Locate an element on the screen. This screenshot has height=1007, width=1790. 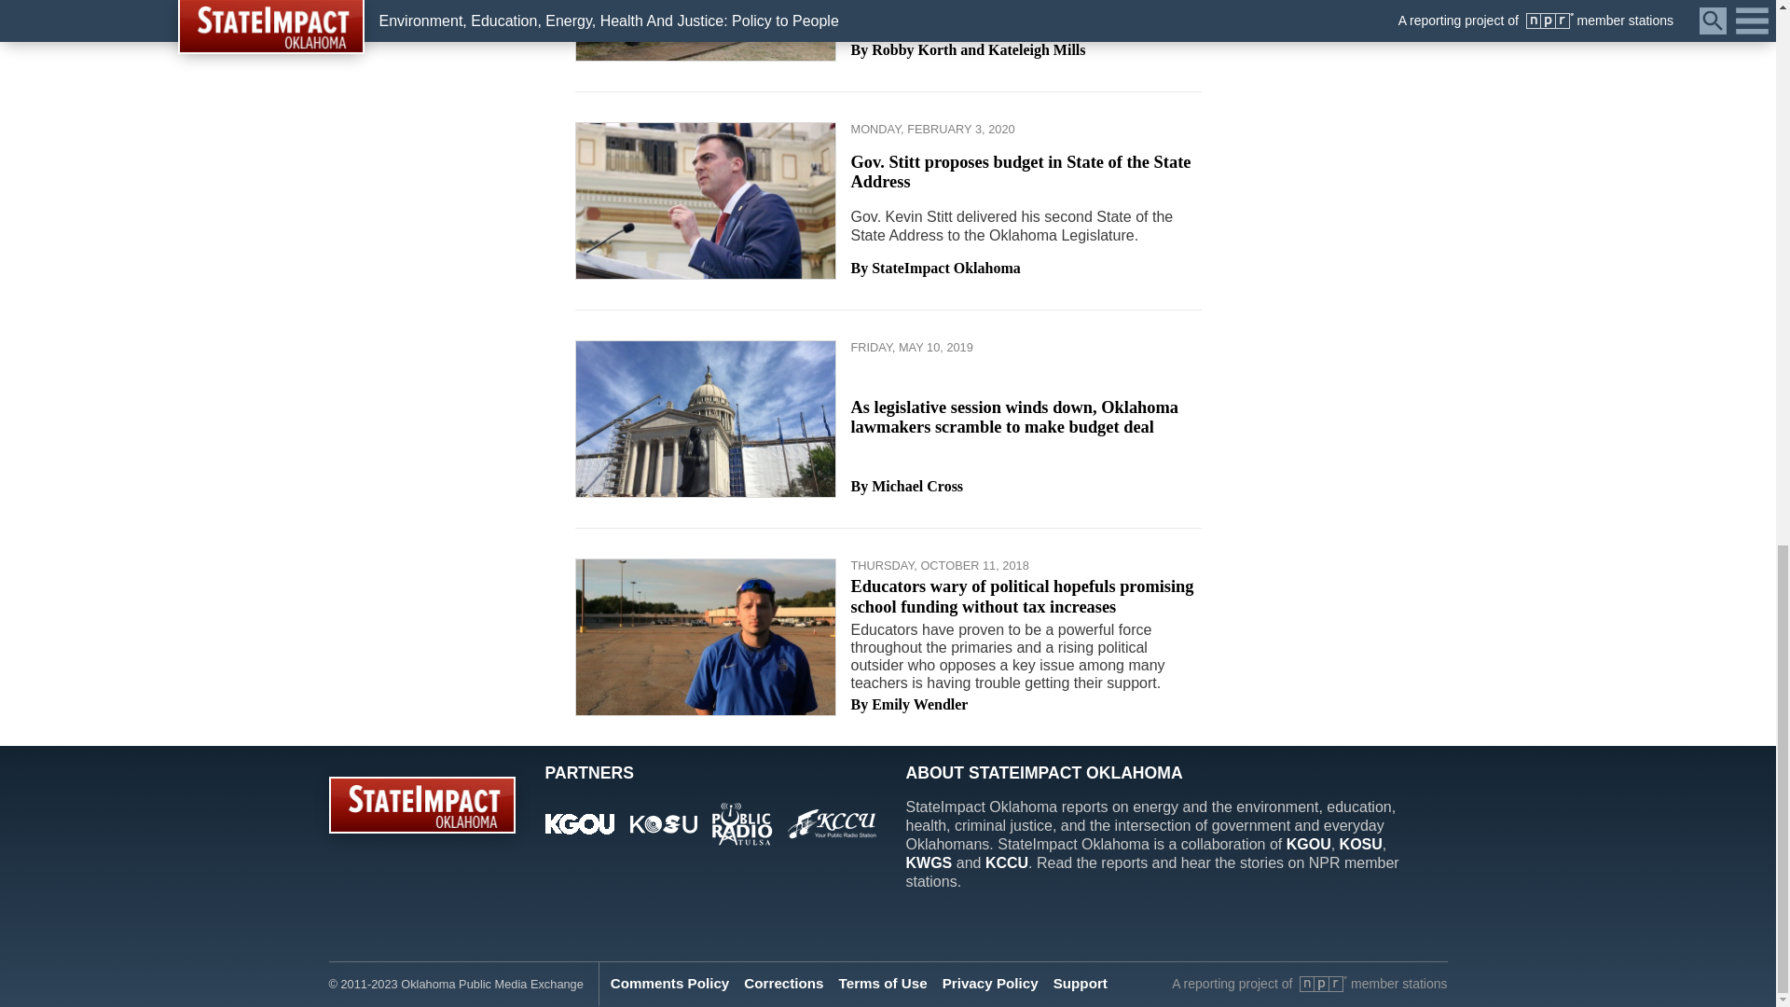
KCCU is located at coordinates (1007, 862).